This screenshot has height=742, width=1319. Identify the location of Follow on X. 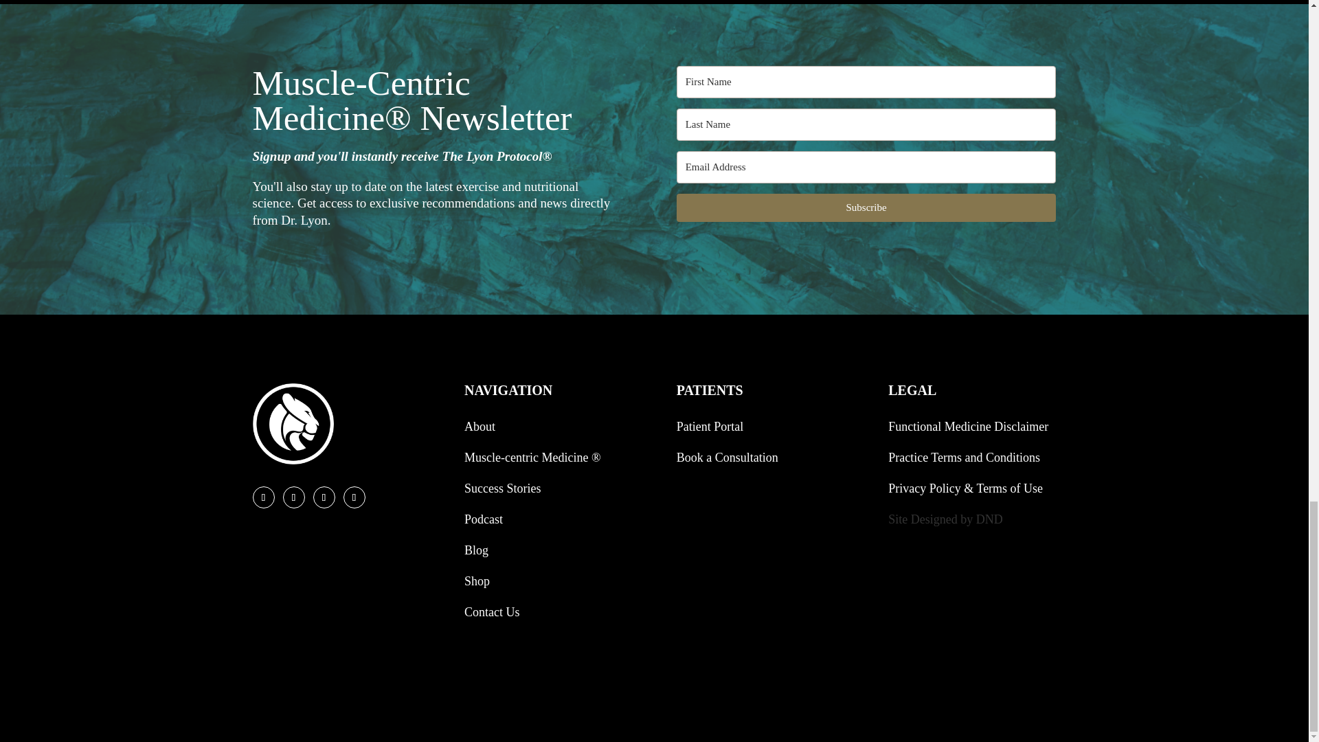
(294, 497).